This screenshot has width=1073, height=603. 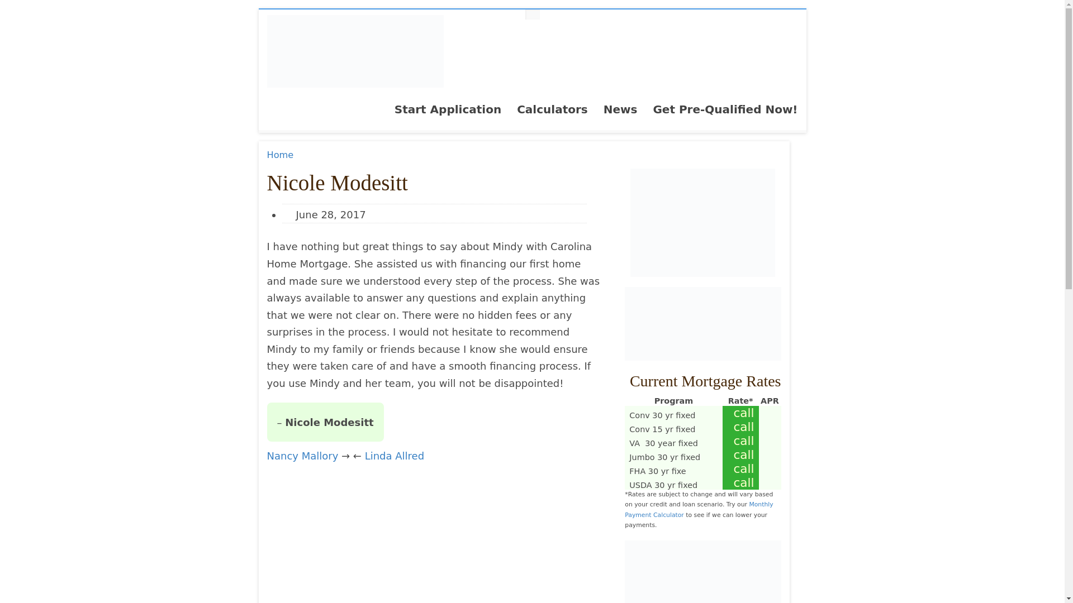 I want to click on Start Application, so click(x=448, y=113).